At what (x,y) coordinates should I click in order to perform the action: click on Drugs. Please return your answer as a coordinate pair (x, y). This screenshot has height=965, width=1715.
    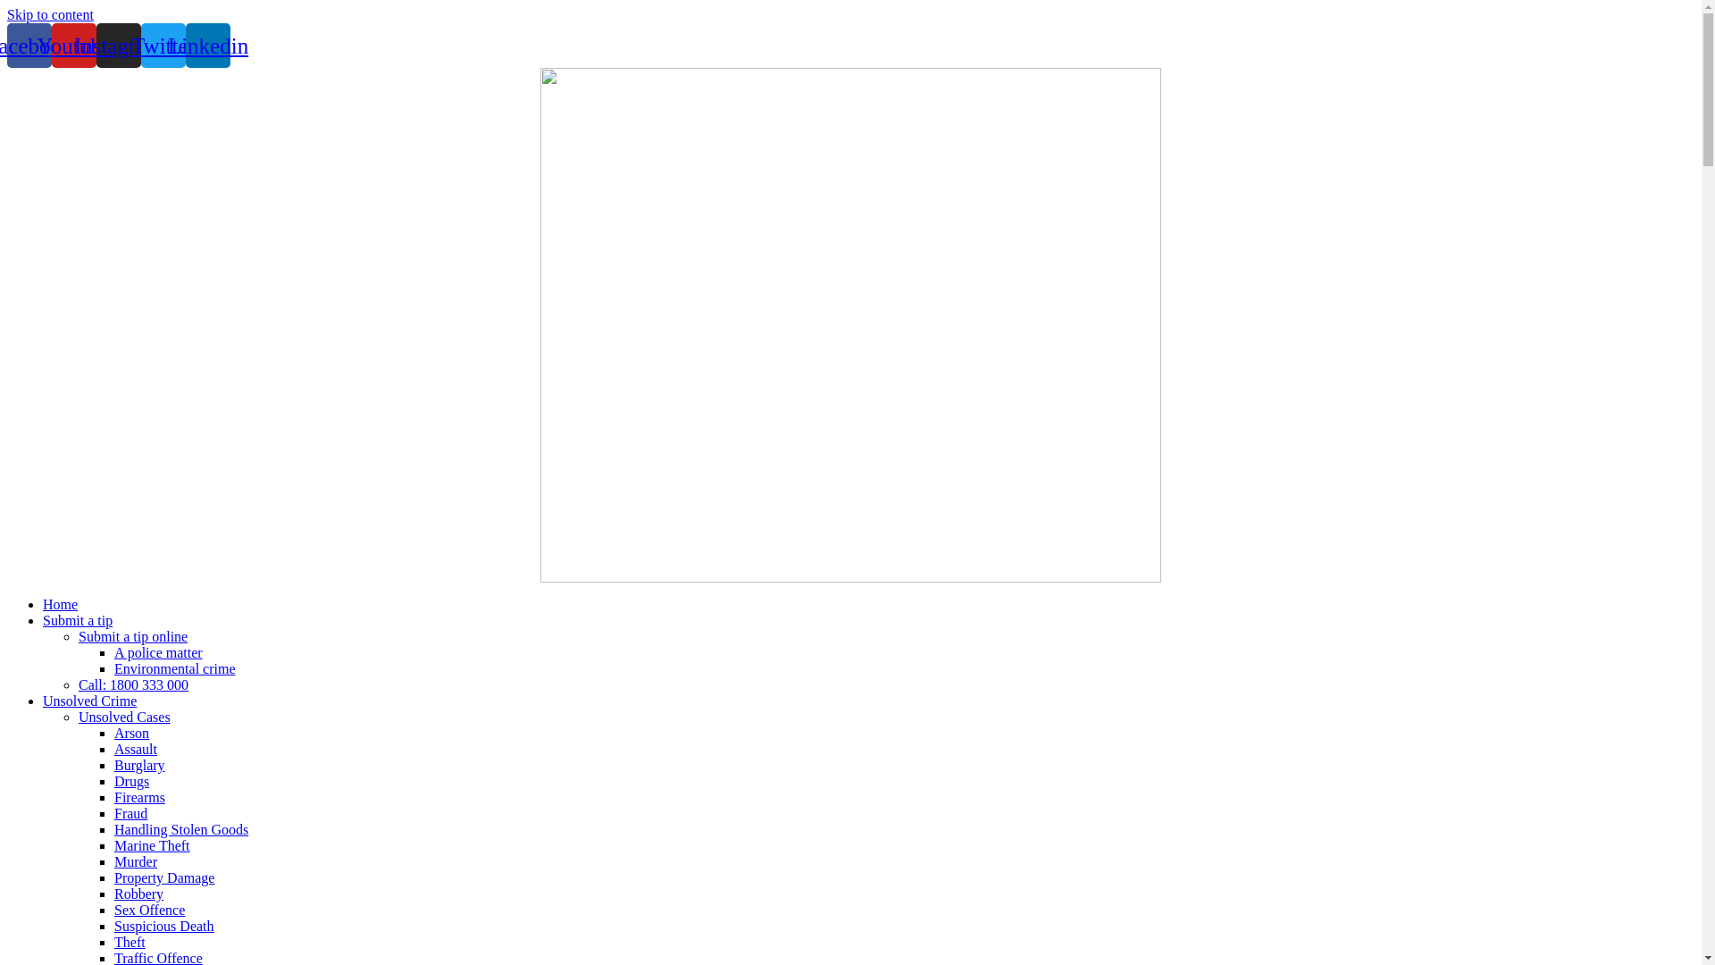
    Looking at the image, I should click on (132, 781).